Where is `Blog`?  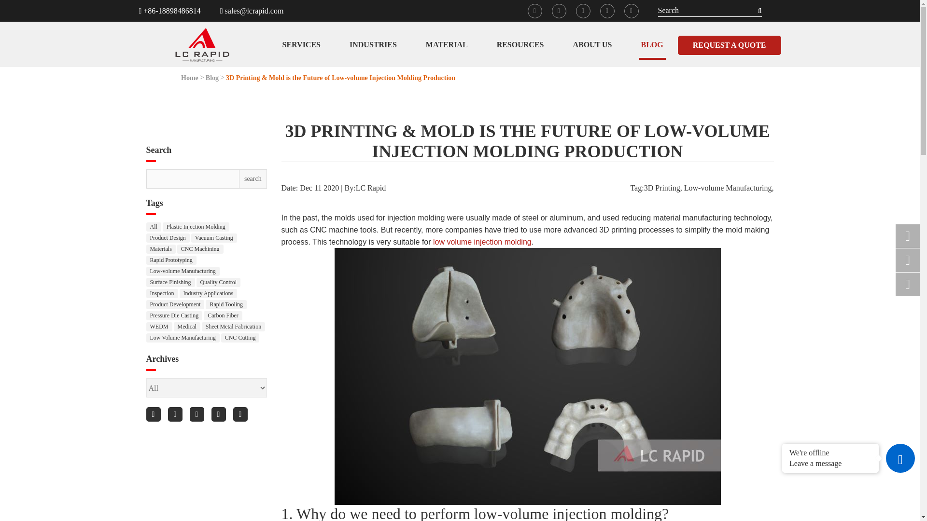
Blog is located at coordinates (212, 78).